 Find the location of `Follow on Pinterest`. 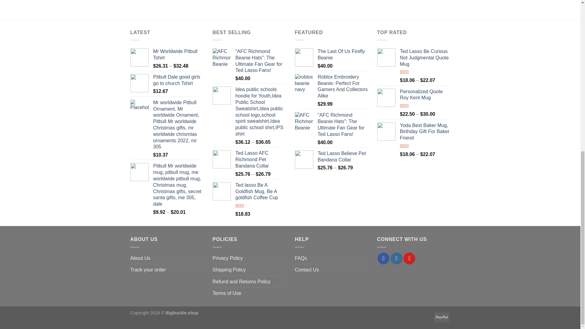

Follow on Pinterest is located at coordinates (409, 258).